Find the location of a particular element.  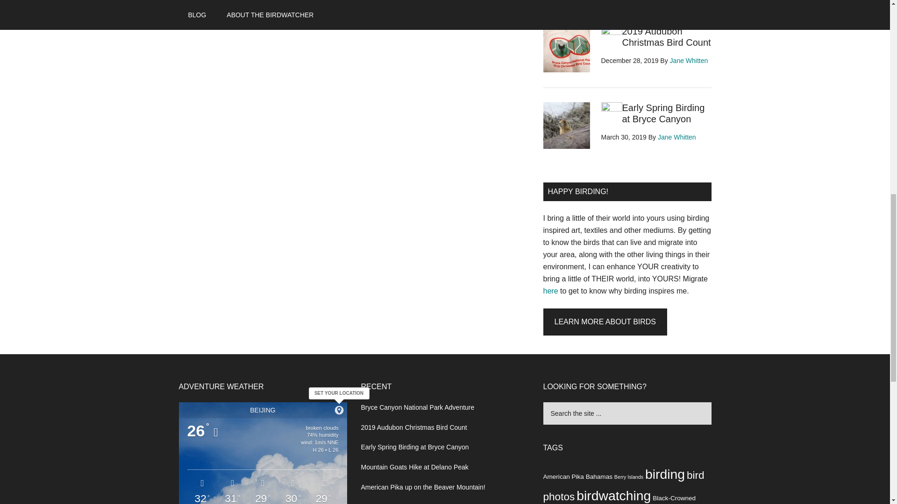

Set Your Location is located at coordinates (339, 410).